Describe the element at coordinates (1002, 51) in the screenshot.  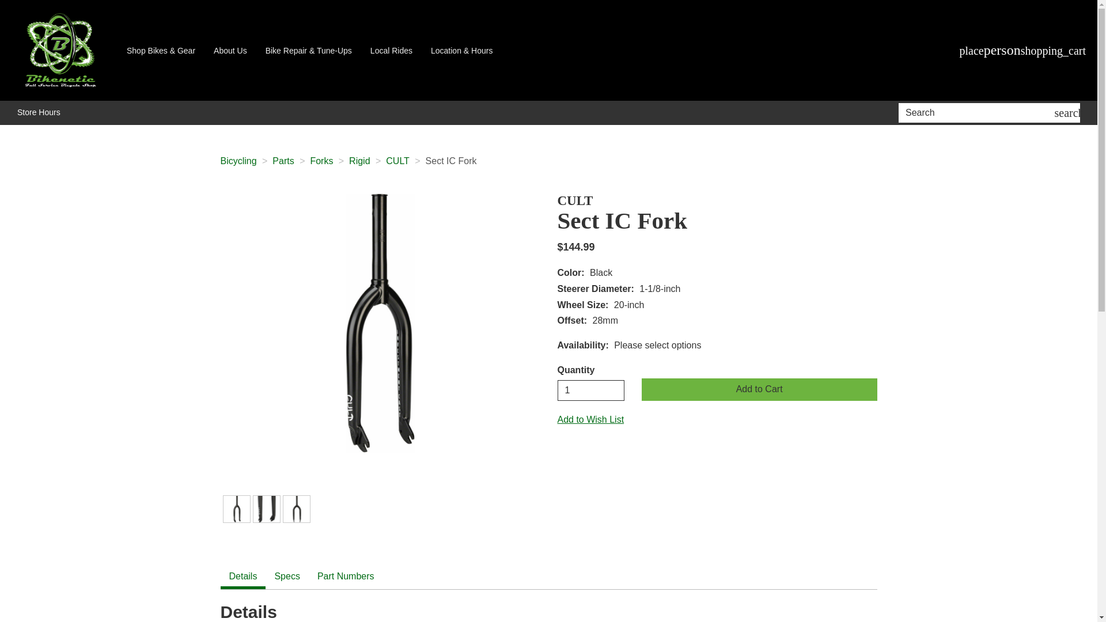
I see `Account` at that location.